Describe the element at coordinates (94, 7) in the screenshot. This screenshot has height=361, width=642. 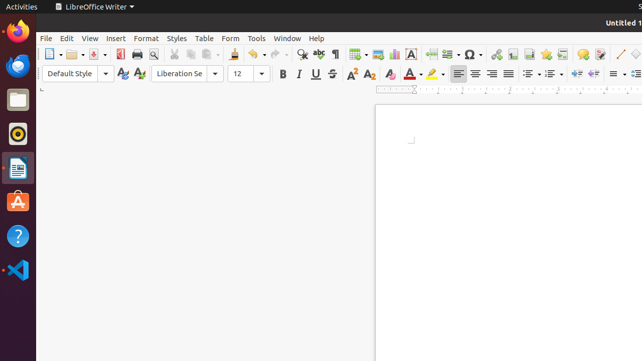
I see `LibreOffice Writer` at that location.